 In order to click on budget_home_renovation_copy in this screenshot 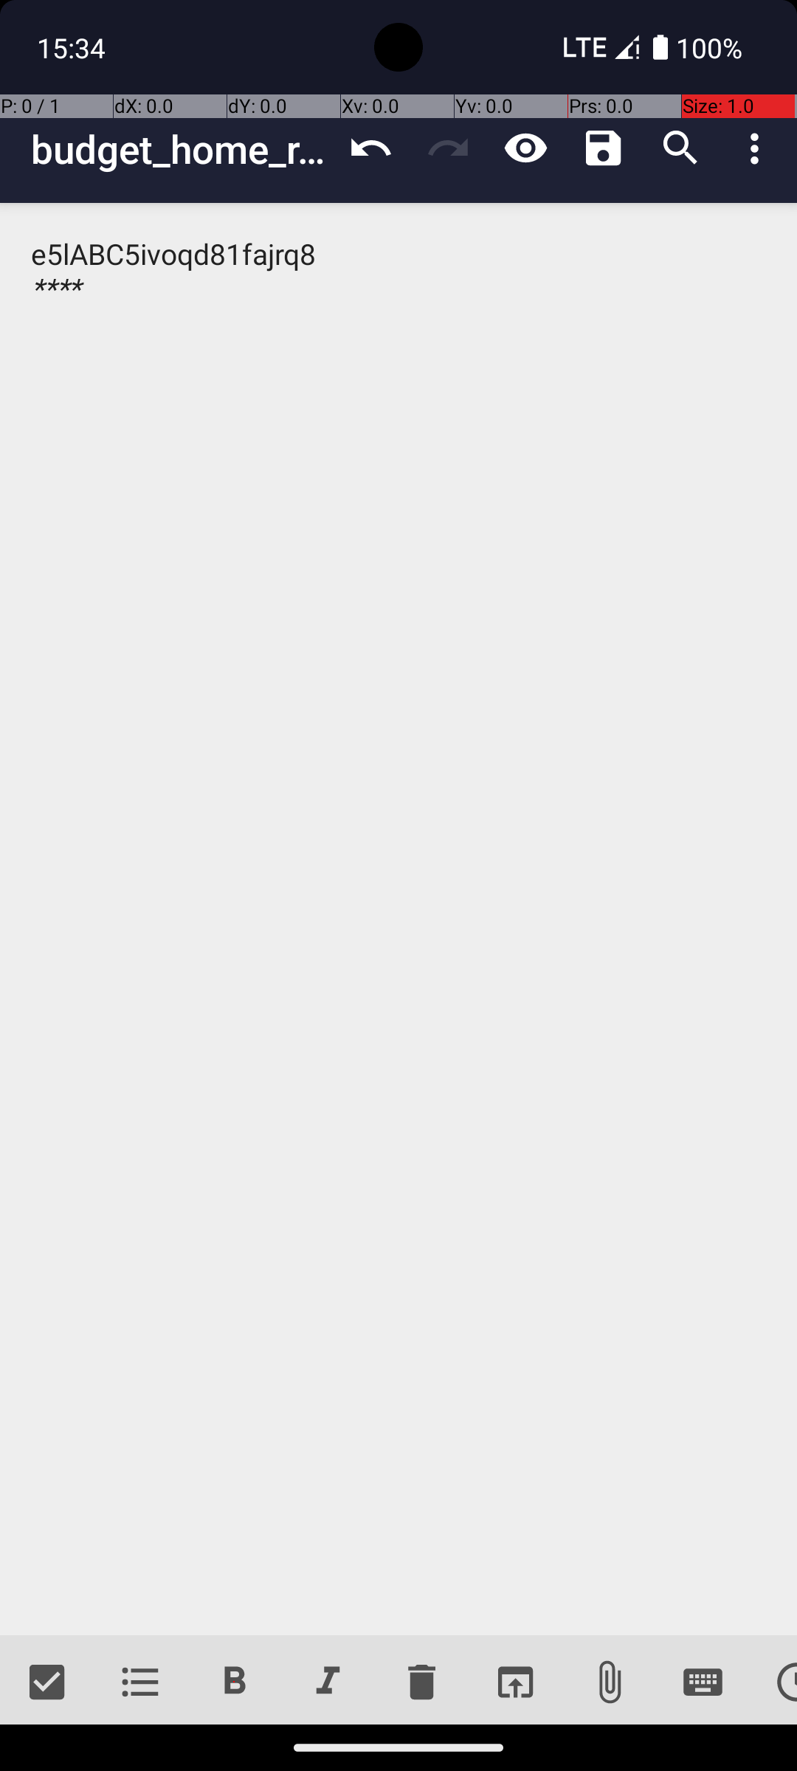, I will do `click(182, 149)`.